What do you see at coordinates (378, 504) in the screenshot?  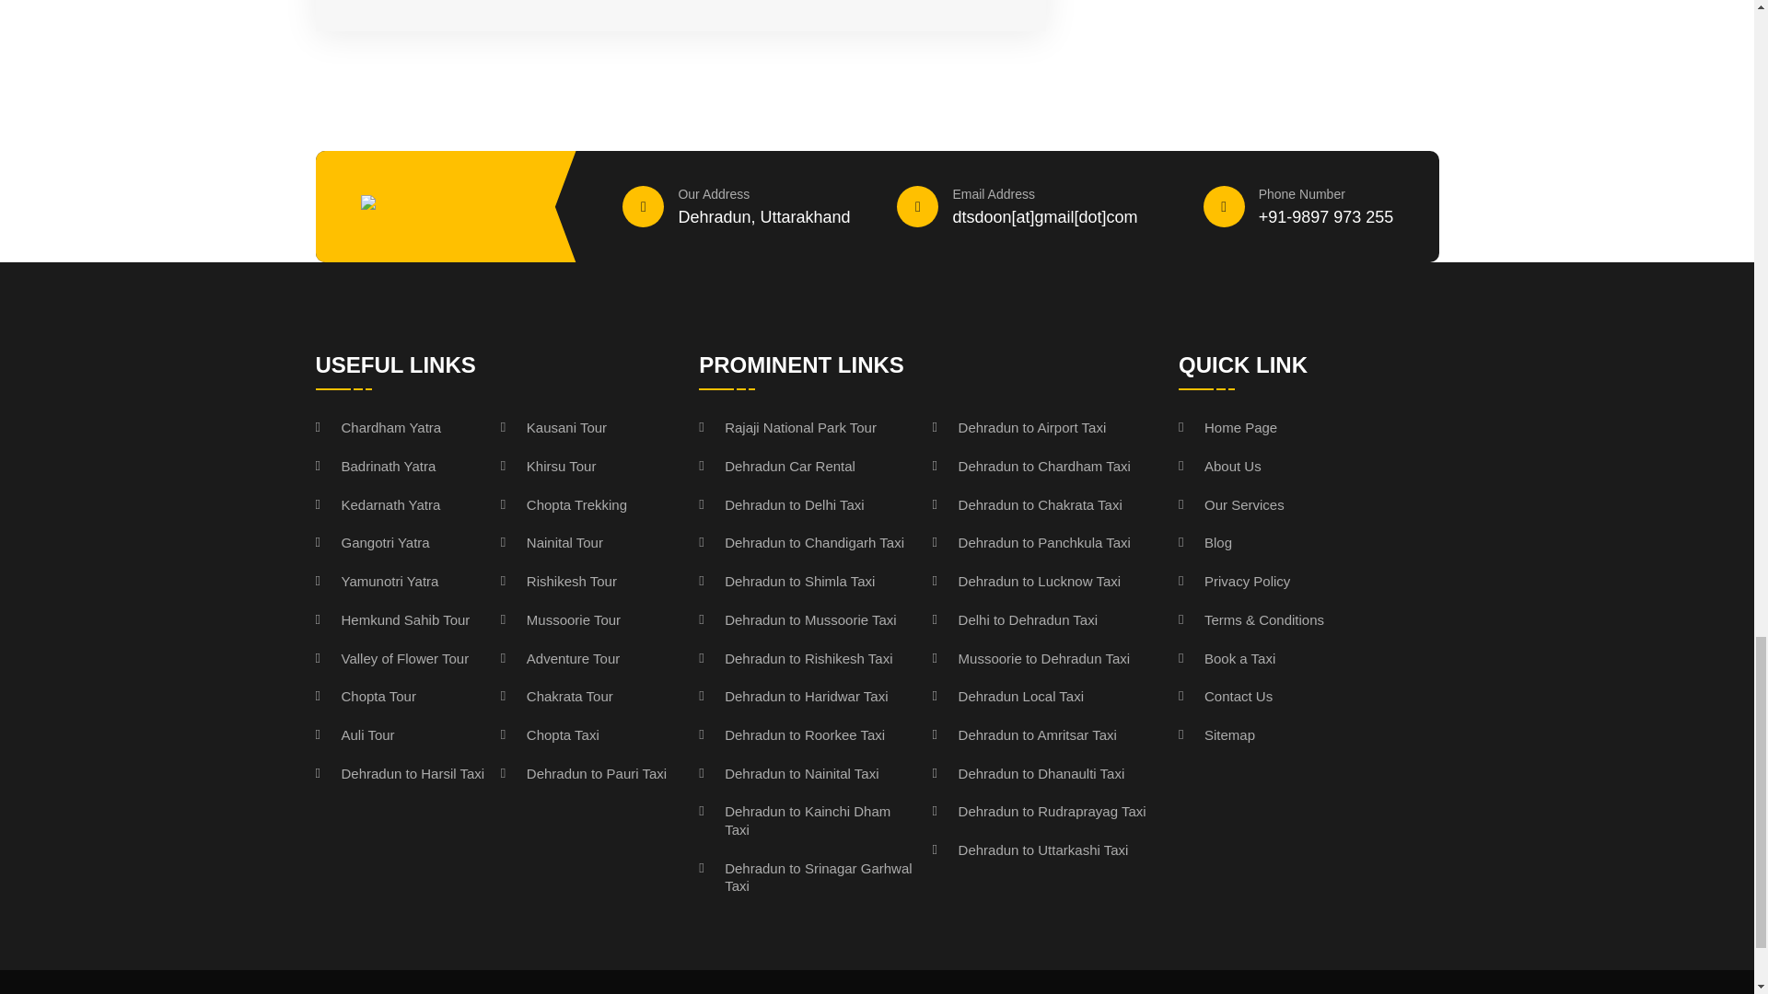 I see `Kedarnath Yatra` at bounding box center [378, 504].